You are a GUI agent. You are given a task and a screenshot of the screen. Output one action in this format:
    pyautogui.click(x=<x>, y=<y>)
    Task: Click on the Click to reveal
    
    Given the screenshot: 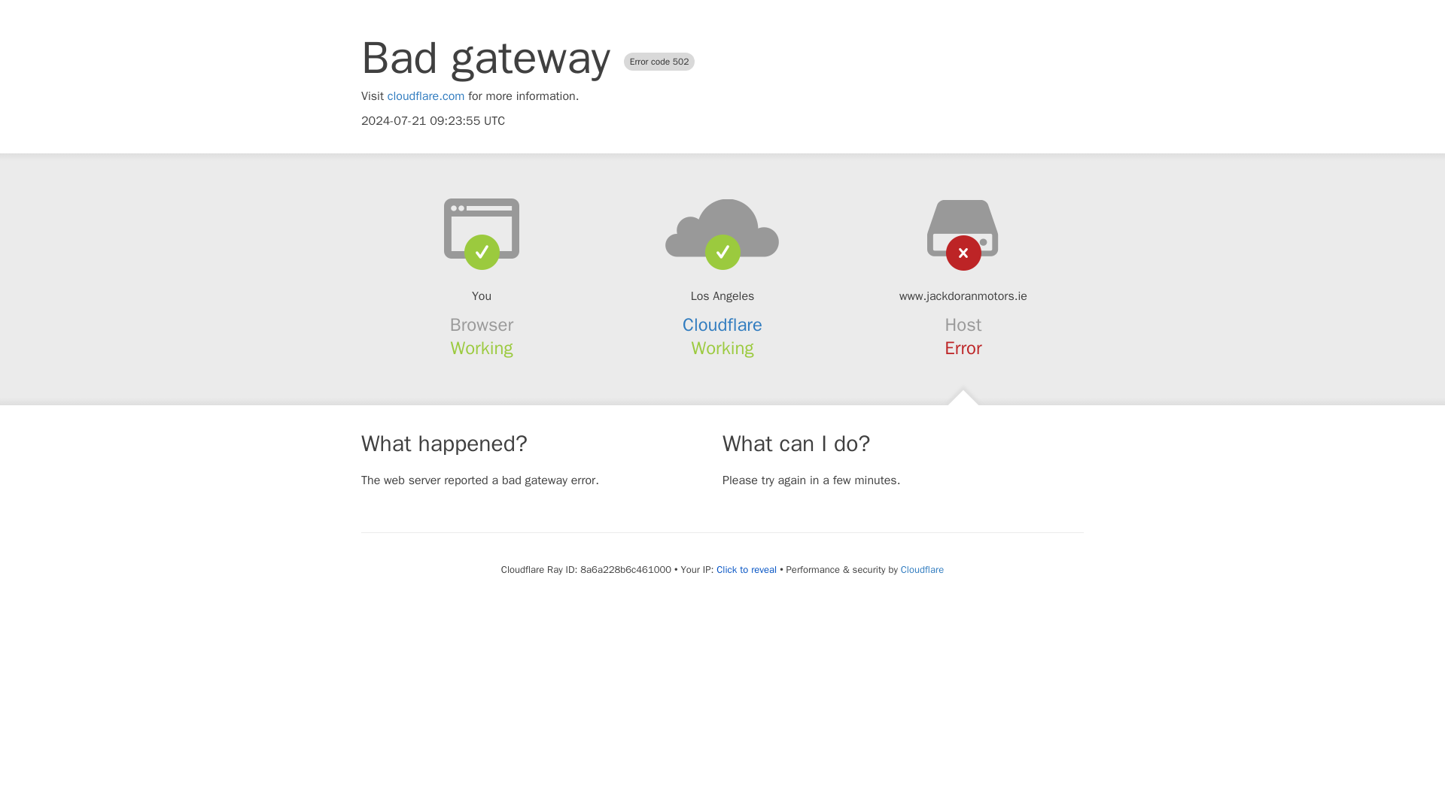 What is the action you would take?
    pyautogui.click(x=747, y=570)
    